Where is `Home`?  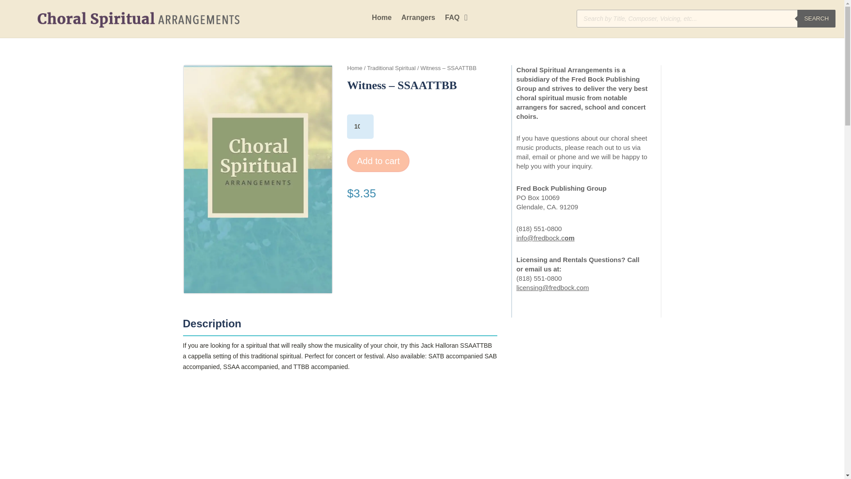
Home is located at coordinates (382, 20).